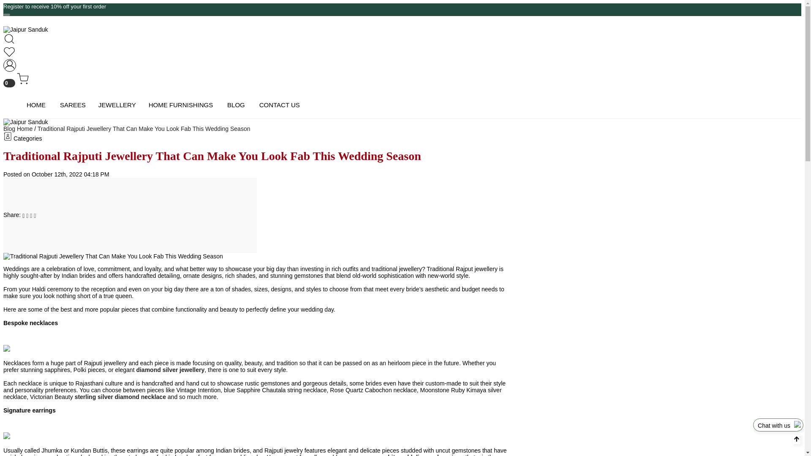 Image resolution: width=811 pixels, height=456 pixels. I want to click on Home, so click(25, 29).